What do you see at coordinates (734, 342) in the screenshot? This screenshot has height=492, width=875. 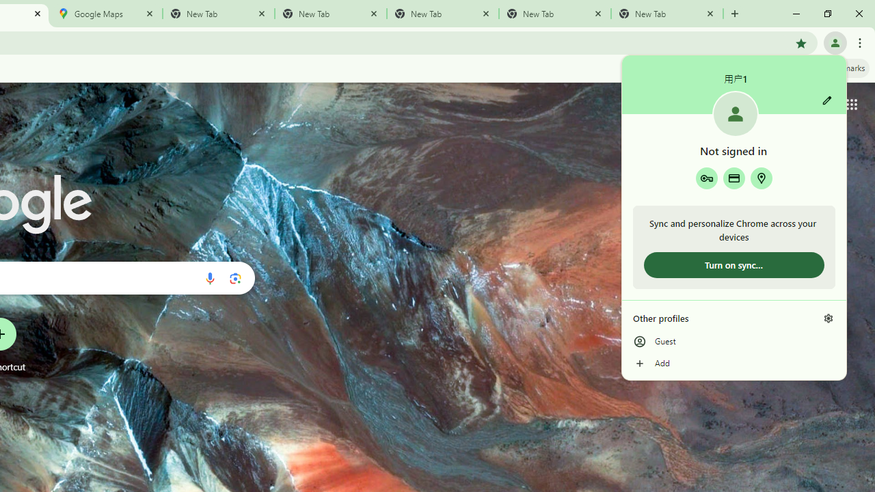 I see `Guest` at bounding box center [734, 342].